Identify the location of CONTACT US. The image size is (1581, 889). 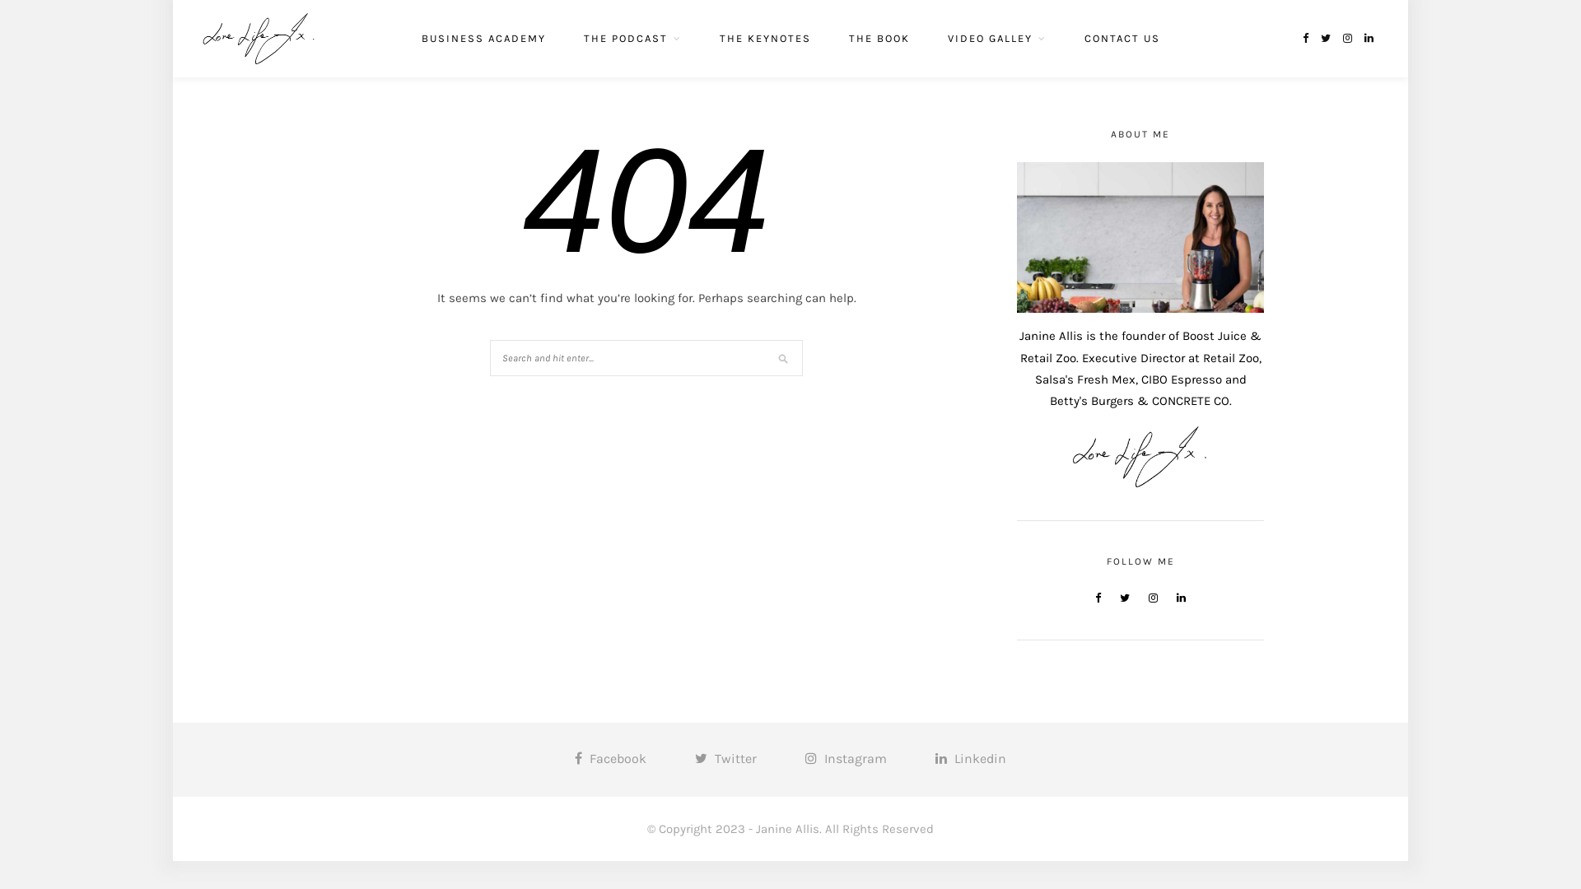
(1122, 39).